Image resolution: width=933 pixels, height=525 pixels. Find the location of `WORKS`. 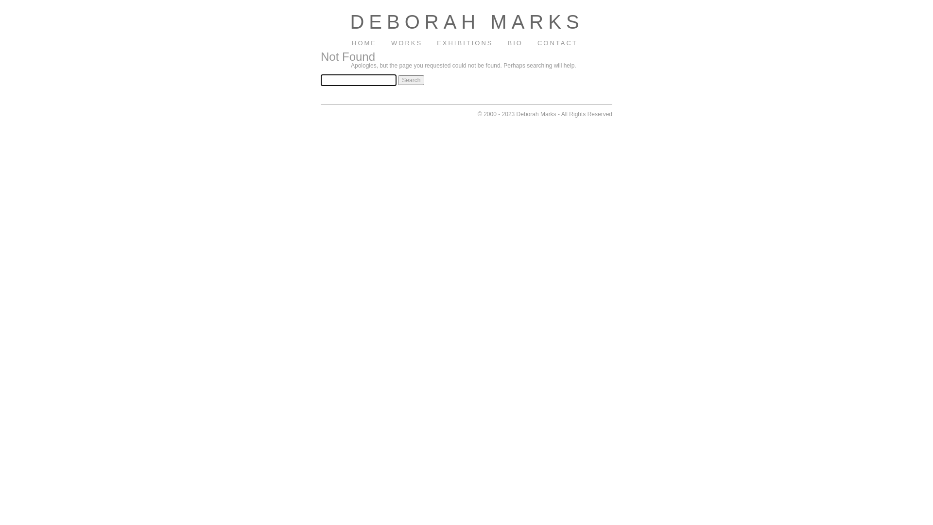

WORKS is located at coordinates (407, 43).